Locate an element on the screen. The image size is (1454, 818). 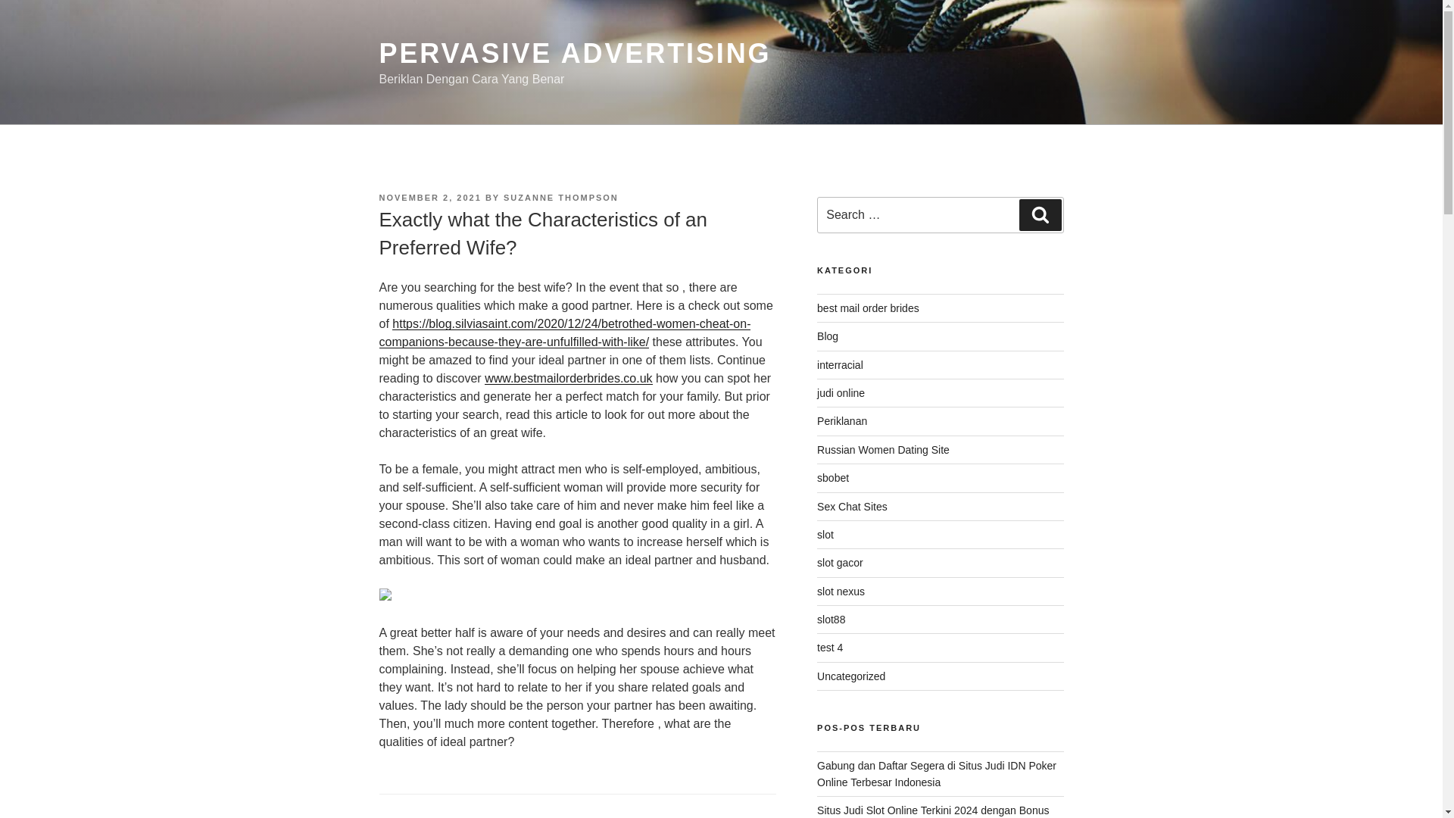
slot nexus is located at coordinates (841, 592).